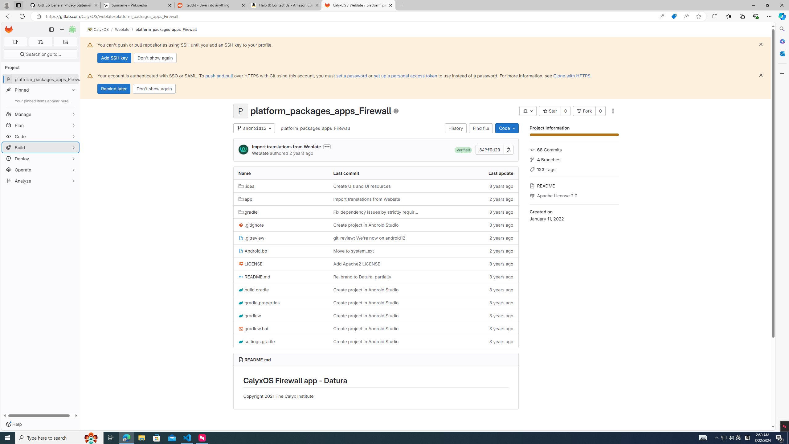 The height and width of the screenshot is (444, 789). What do you see at coordinates (376, 199) in the screenshot?
I see `Import translations from Weblate` at bounding box center [376, 199].